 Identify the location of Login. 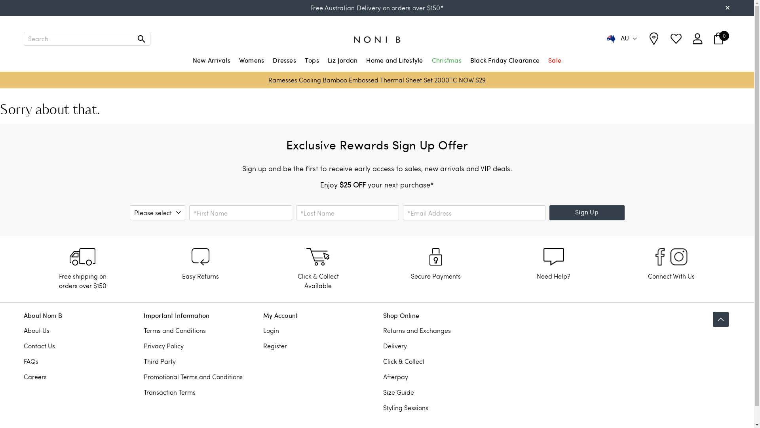
(271, 331).